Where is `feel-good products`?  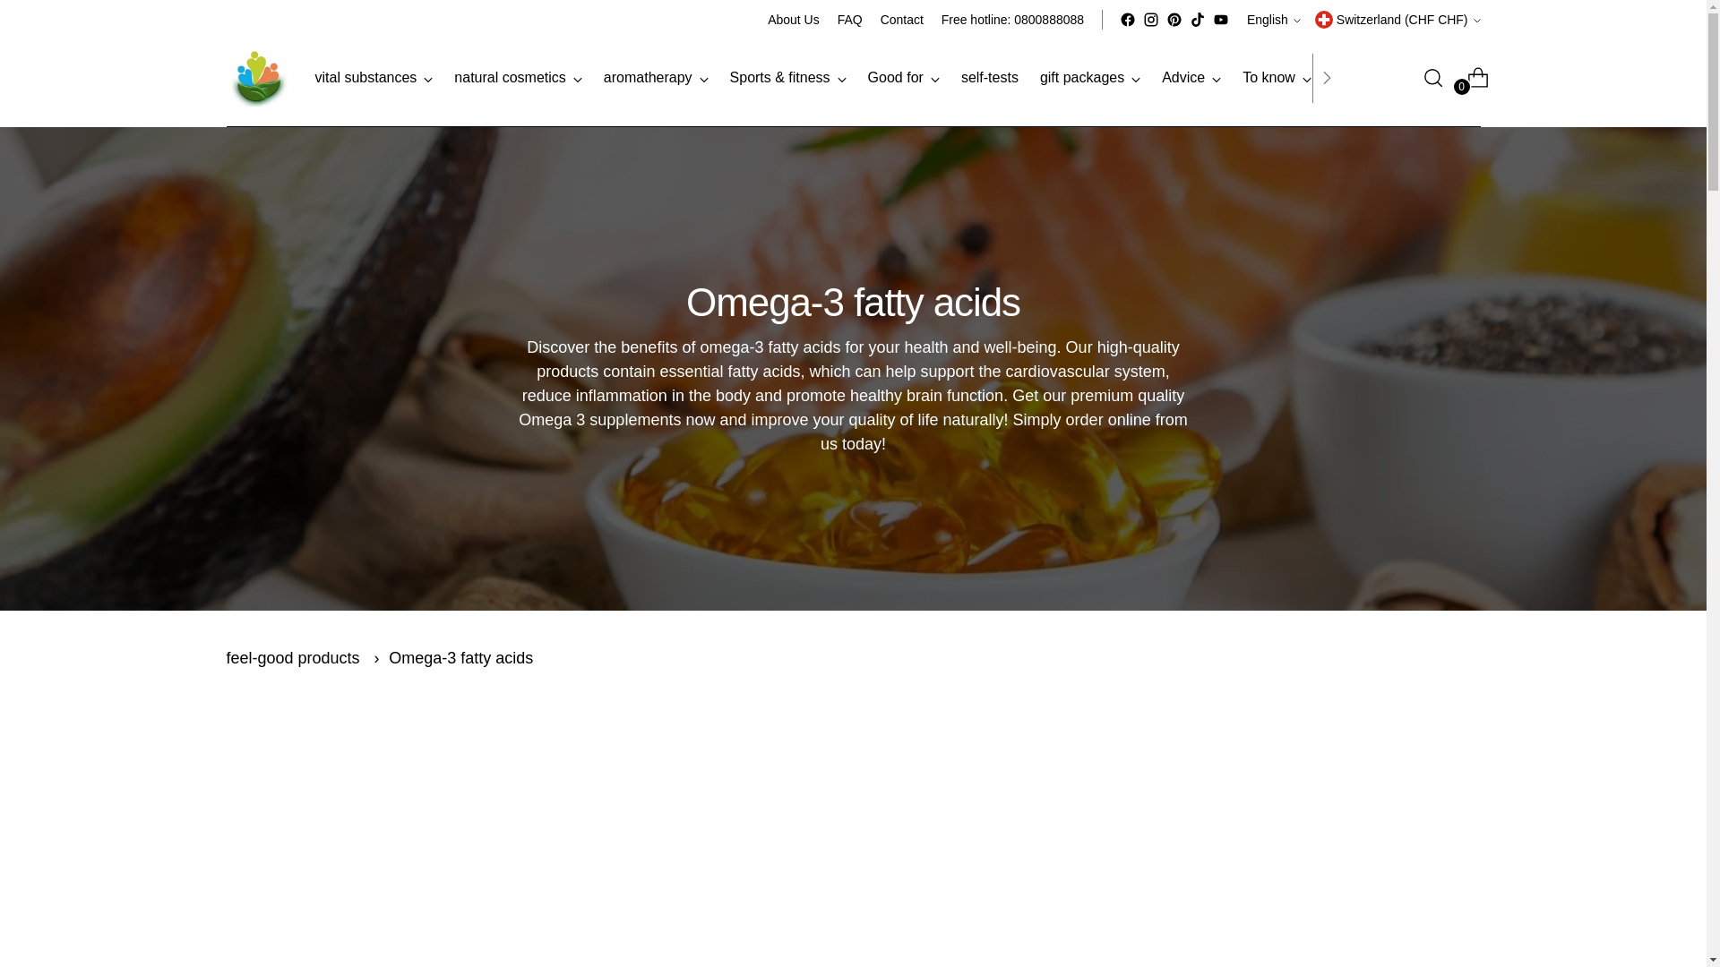 feel-good products is located at coordinates (292, 657).